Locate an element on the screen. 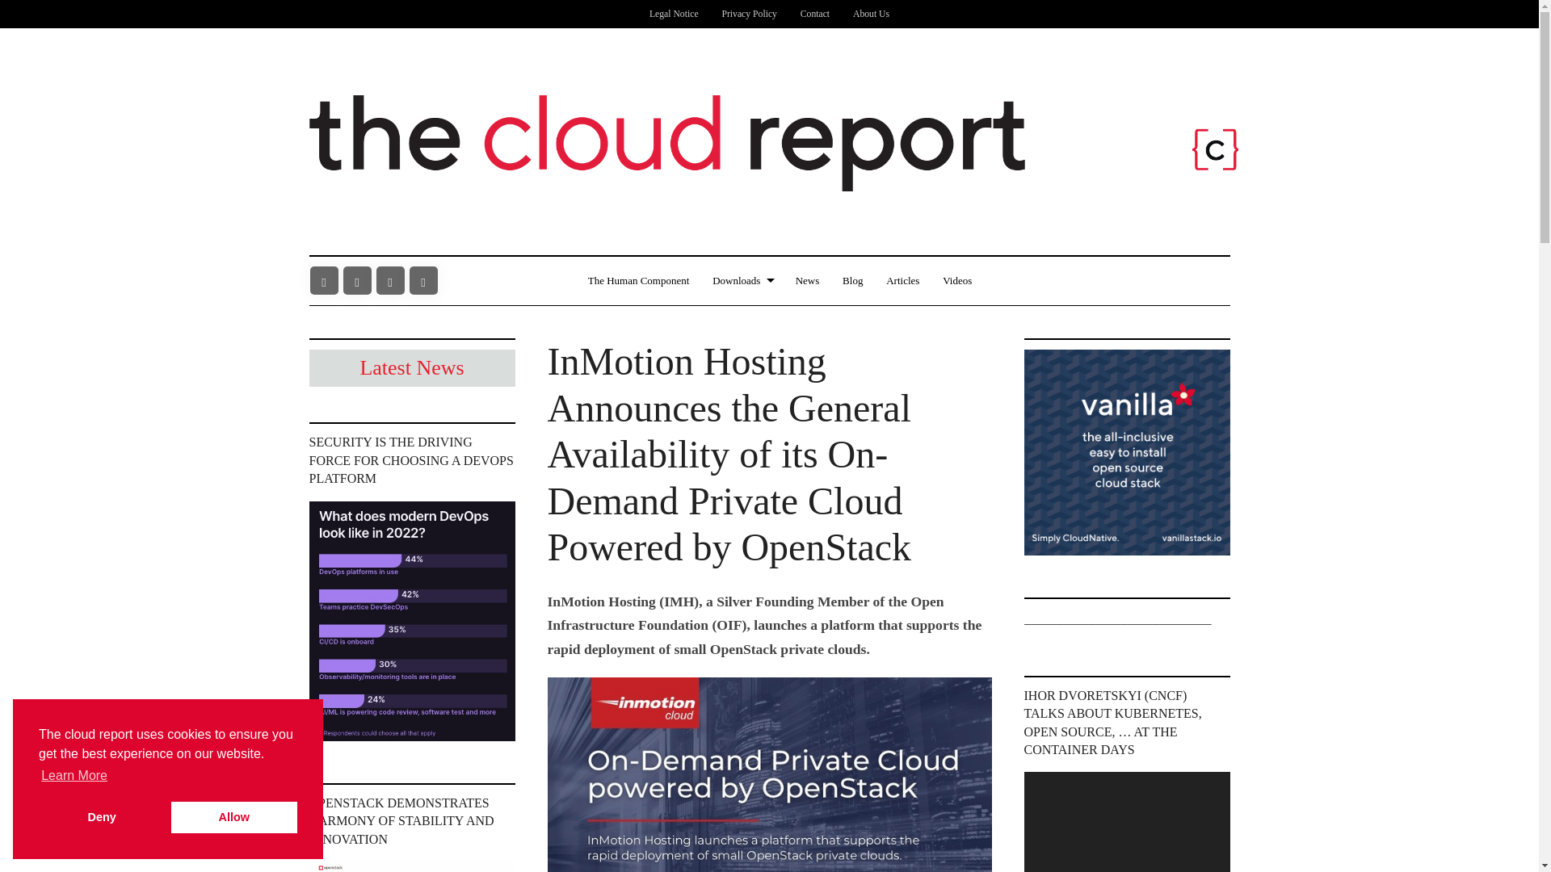 The width and height of the screenshot is (1551, 872). About Us is located at coordinates (871, 14).